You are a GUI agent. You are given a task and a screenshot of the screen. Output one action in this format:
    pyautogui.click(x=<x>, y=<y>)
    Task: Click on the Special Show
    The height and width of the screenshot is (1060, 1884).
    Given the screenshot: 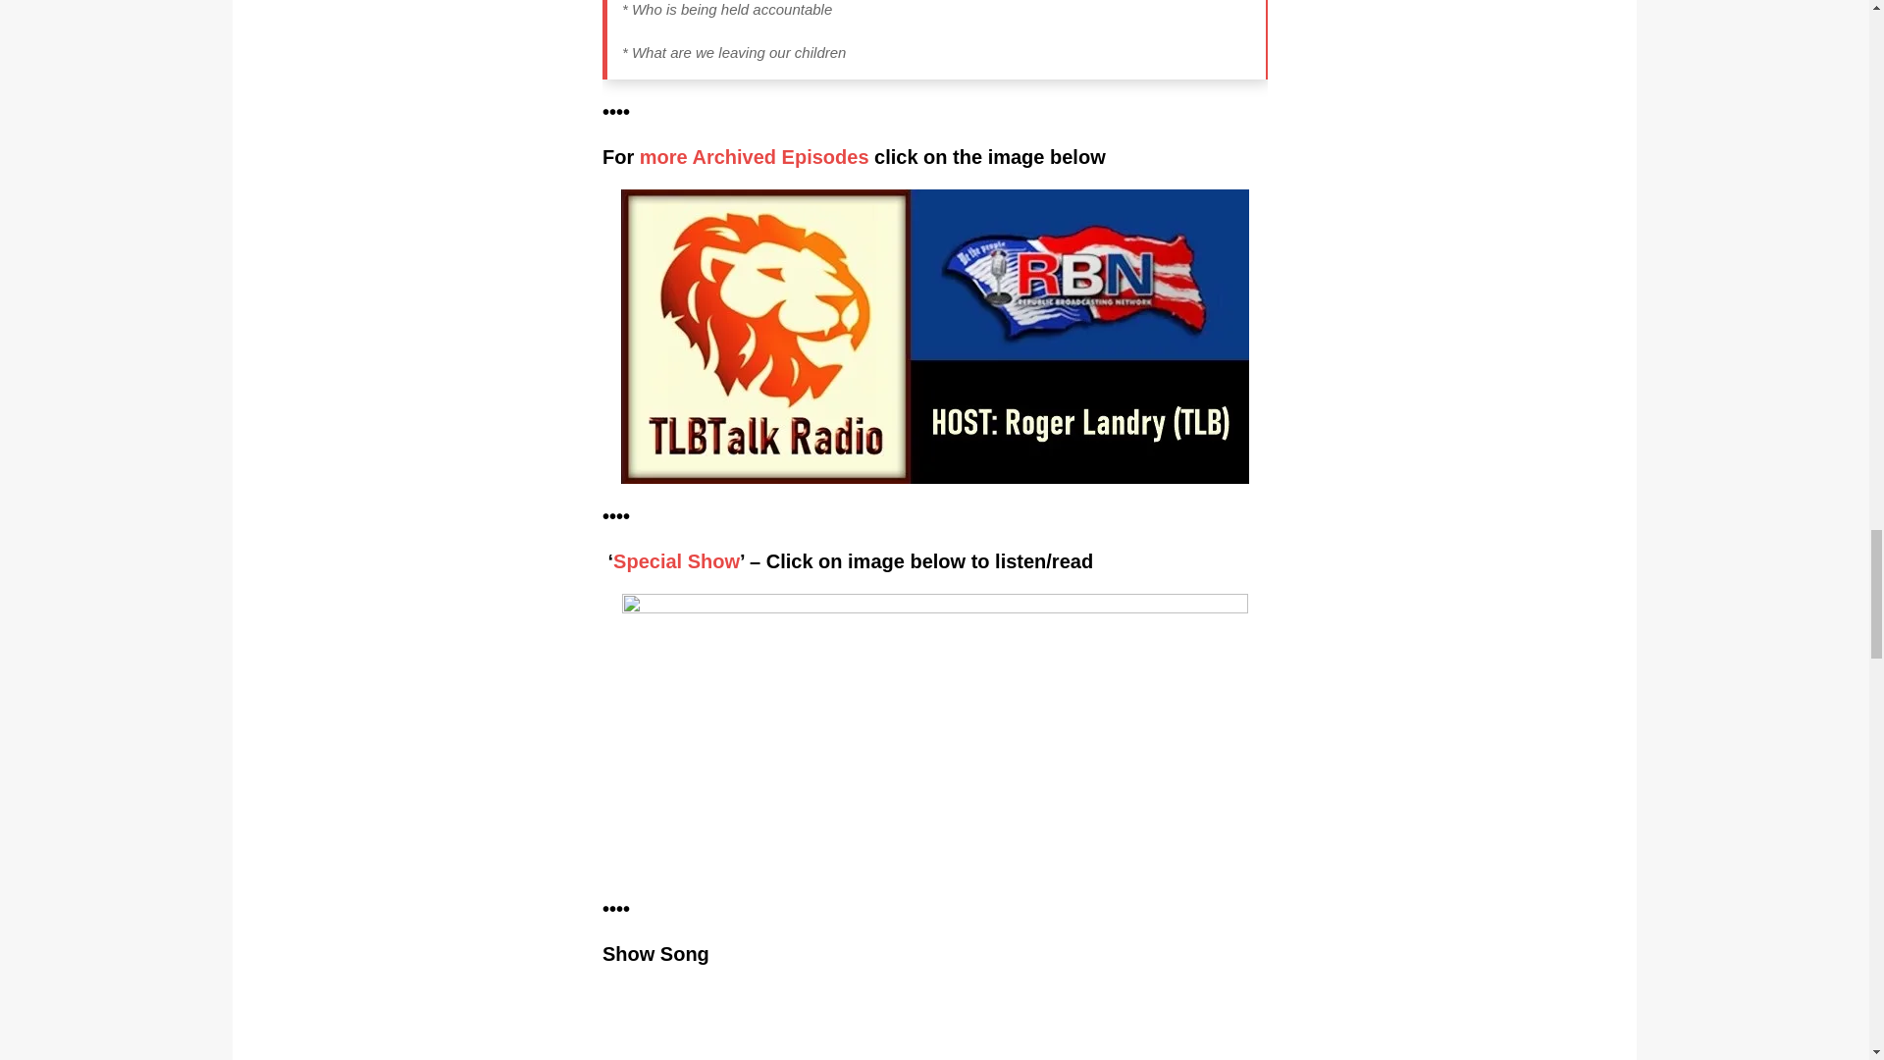 What is the action you would take?
    pyautogui.click(x=677, y=561)
    